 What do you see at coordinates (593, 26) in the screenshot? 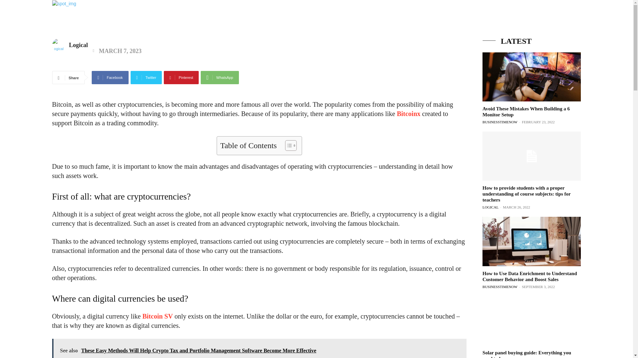
I see `Facebook` at bounding box center [593, 26].